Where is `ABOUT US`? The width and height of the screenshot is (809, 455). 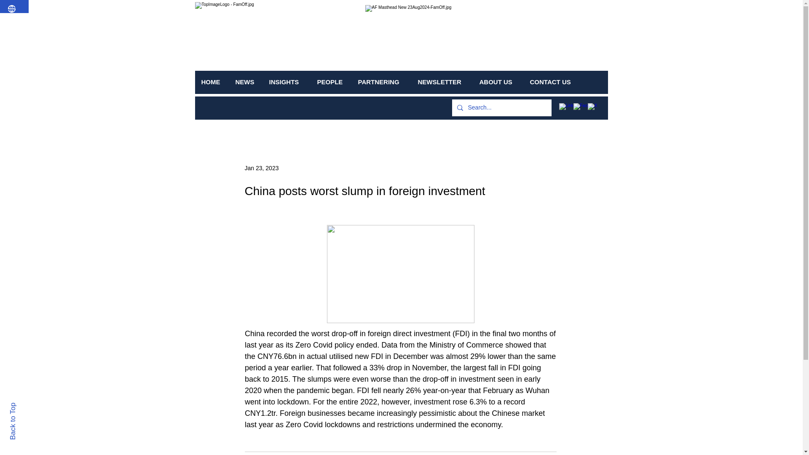
ABOUT US is located at coordinates (498, 82).